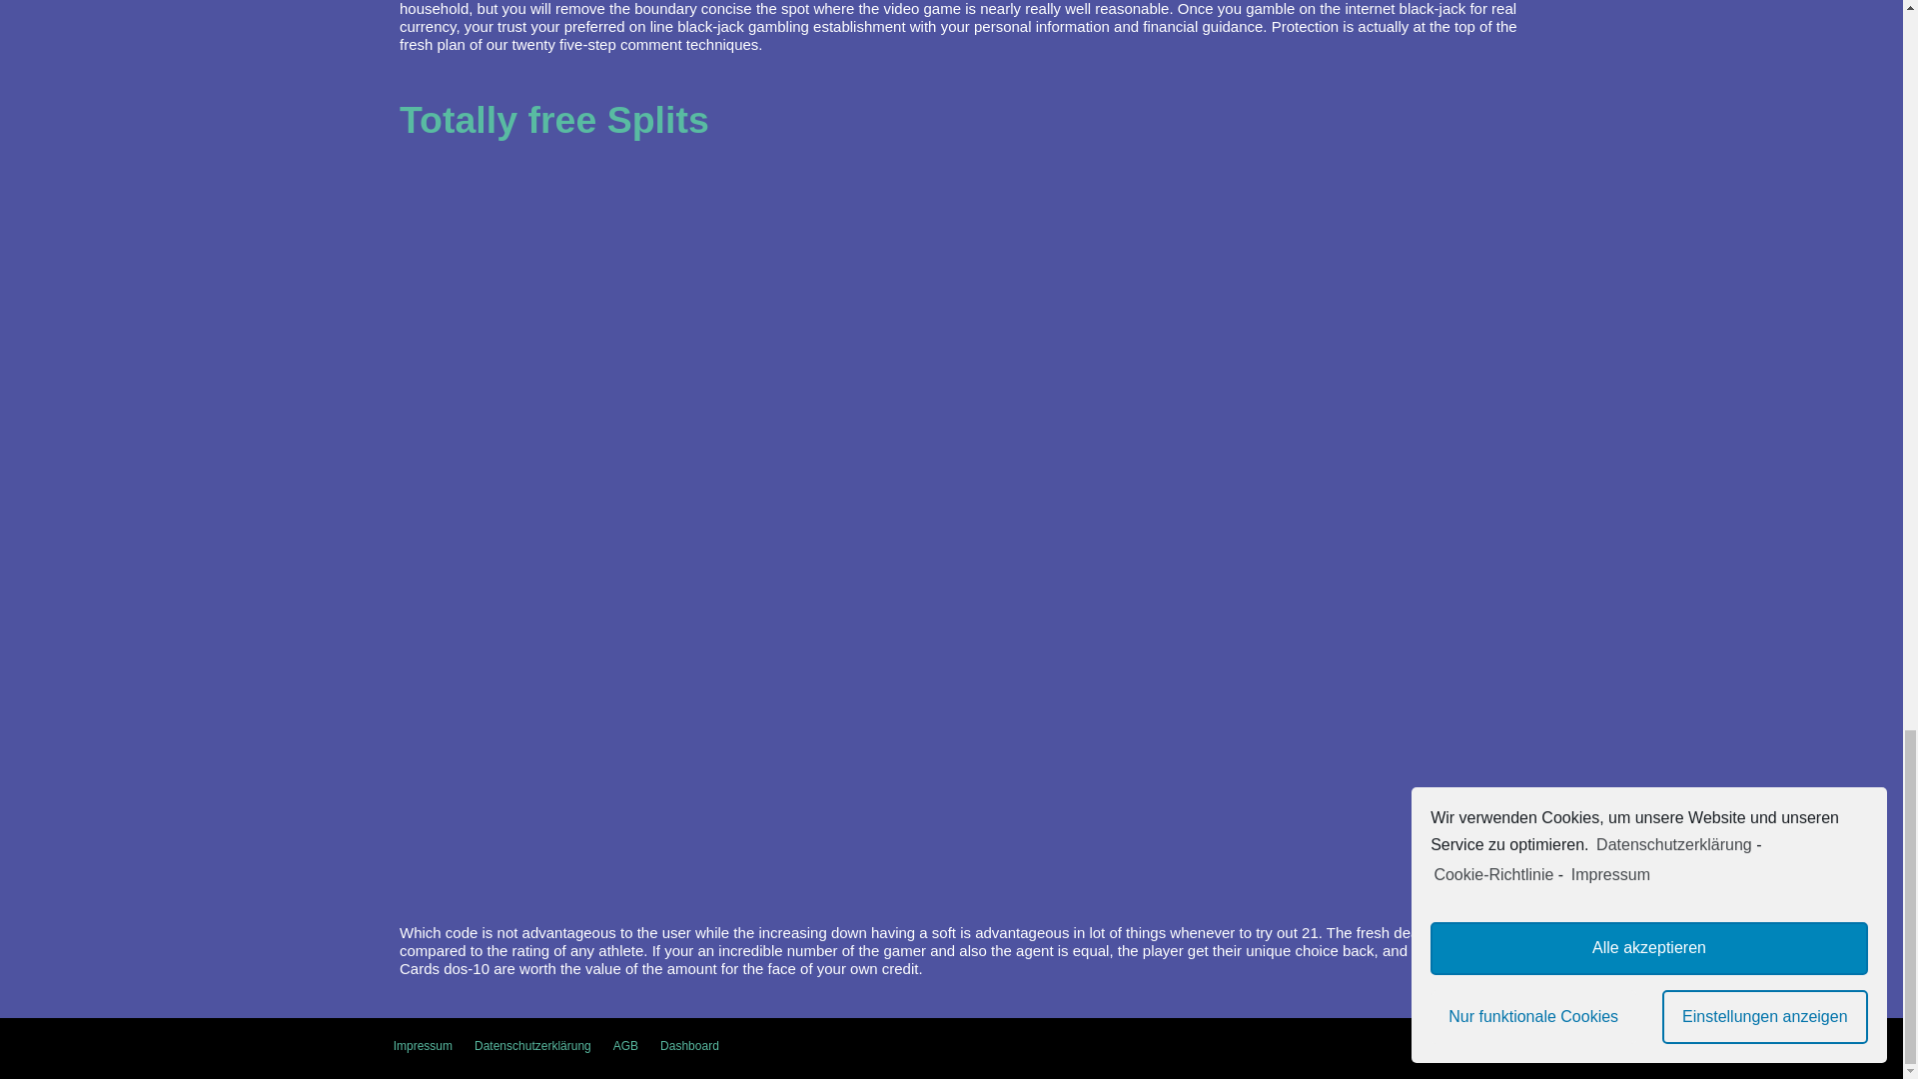 The image size is (1918, 1079). Describe the element at coordinates (625, 1045) in the screenshot. I see `AGB` at that location.